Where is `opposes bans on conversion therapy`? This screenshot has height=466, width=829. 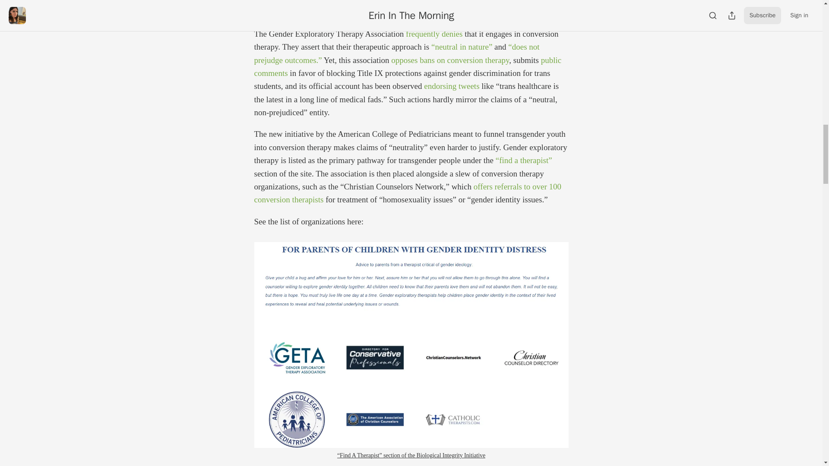 opposes bans on conversion therapy is located at coordinates (450, 60).